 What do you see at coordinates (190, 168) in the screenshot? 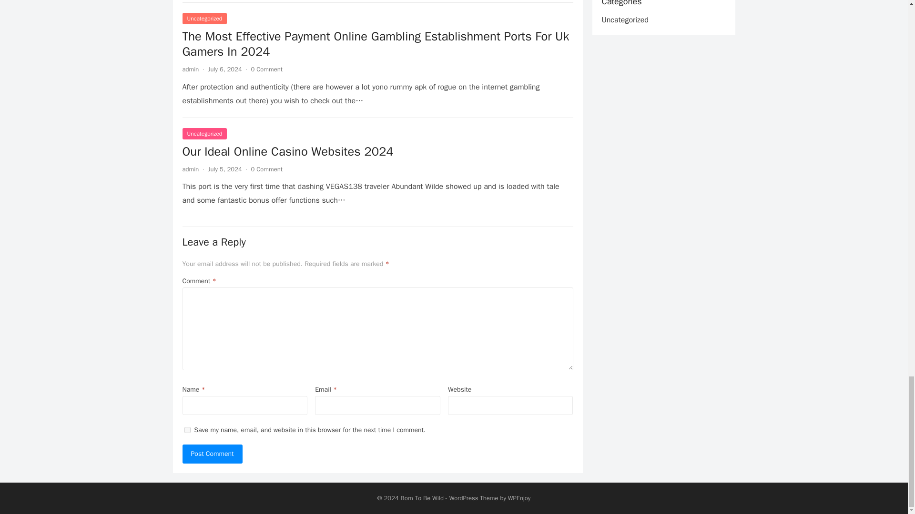
I see `admin` at bounding box center [190, 168].